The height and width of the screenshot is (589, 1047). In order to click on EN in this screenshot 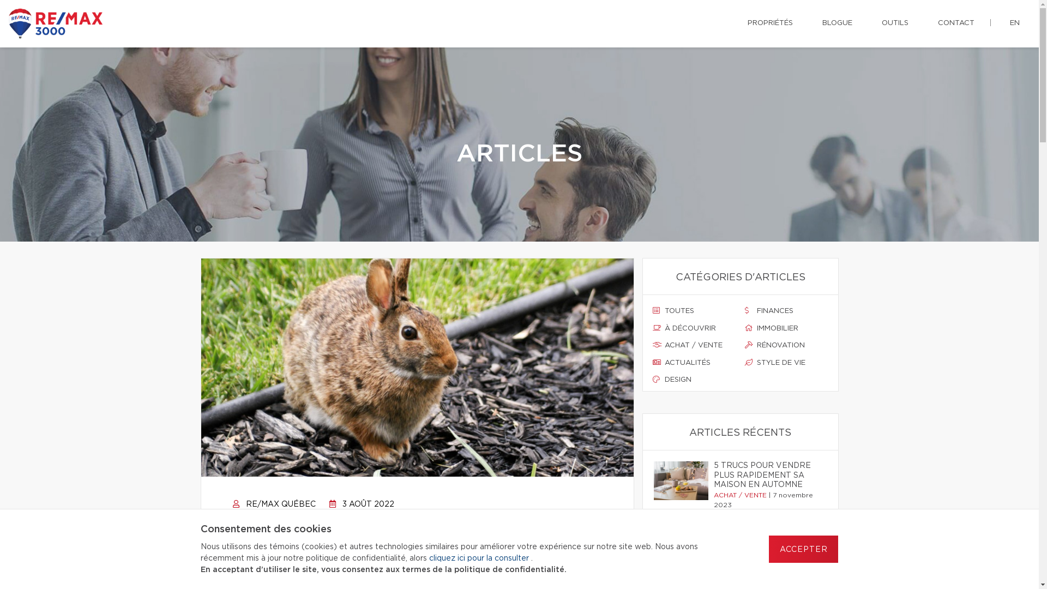, I will do `click(1015, 23)`.